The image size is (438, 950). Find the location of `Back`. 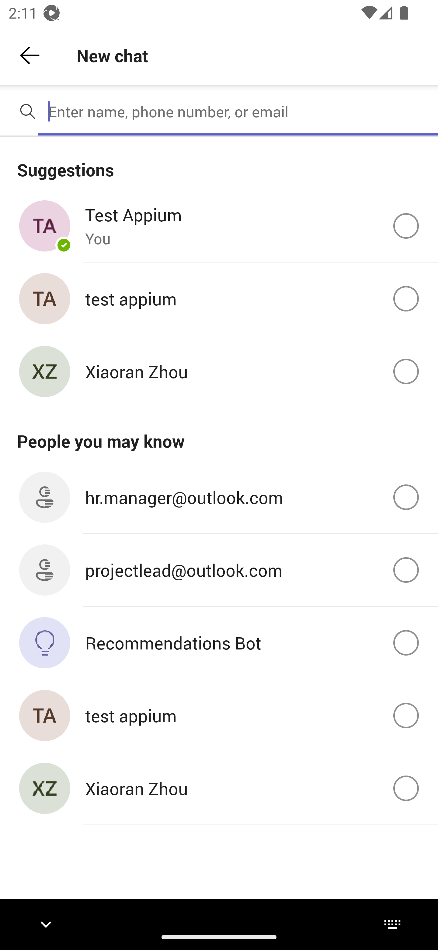

Back is located at coordinates (30, 55).